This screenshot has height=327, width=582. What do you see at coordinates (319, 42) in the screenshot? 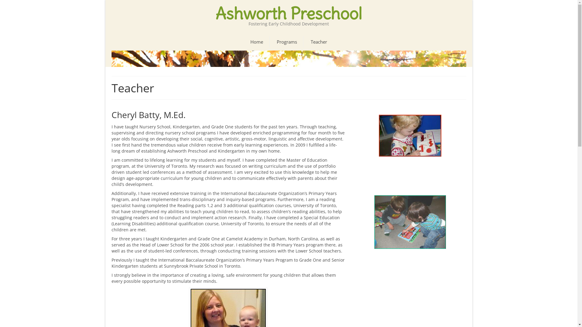
I see `Teacher` at bounding box center [319, 42].